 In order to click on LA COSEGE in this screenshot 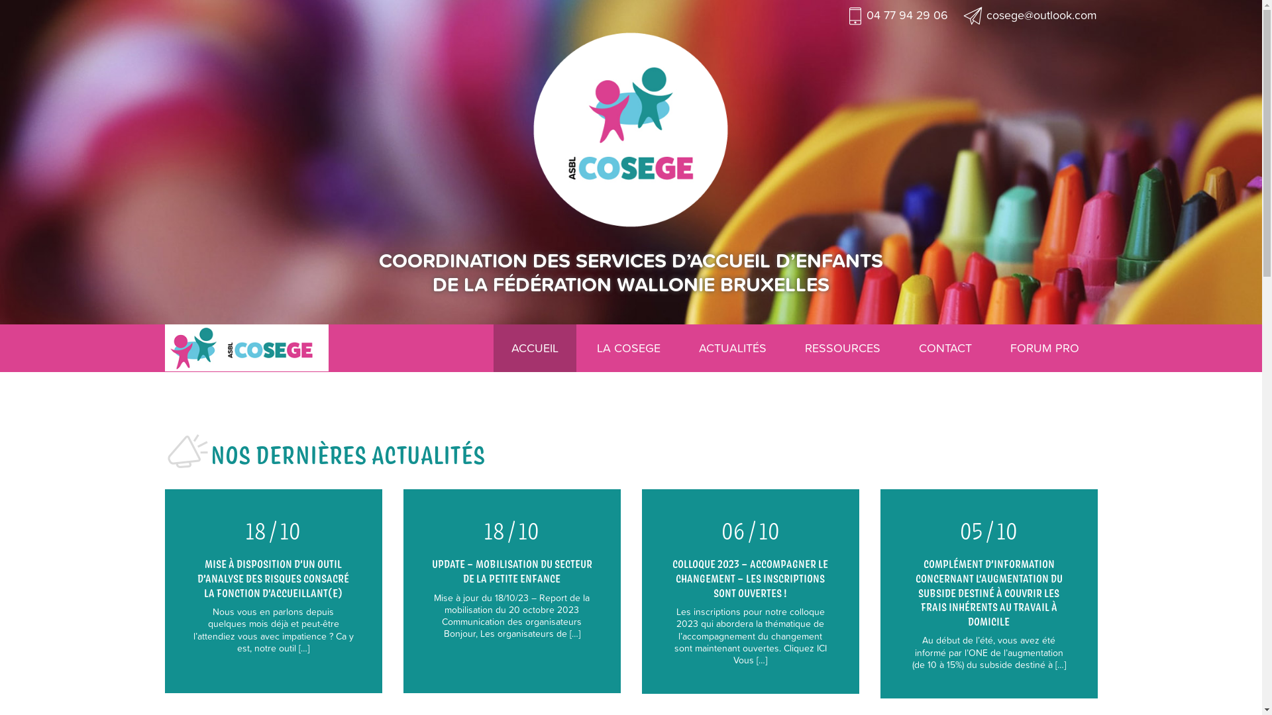, I will do `click(629, 348)`.